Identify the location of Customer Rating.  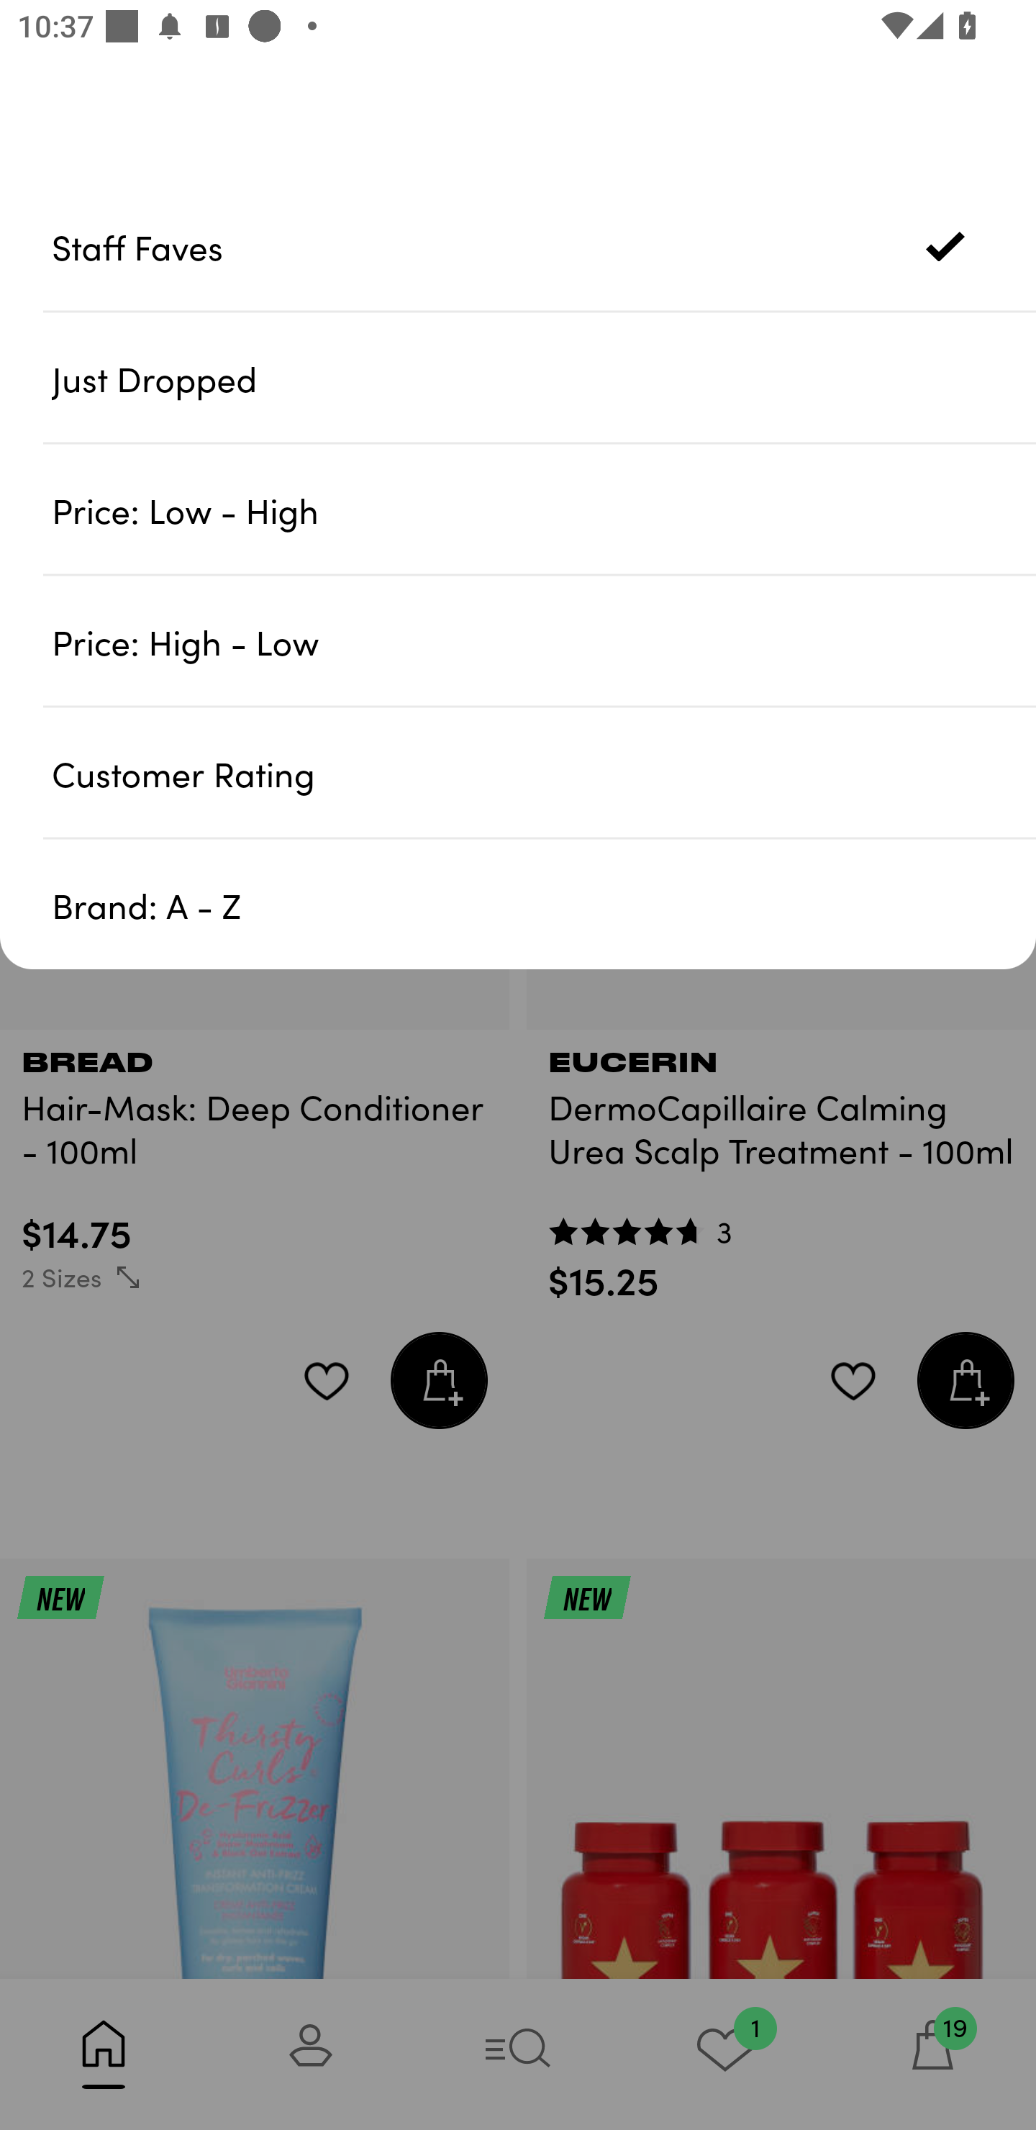
(544, 771).